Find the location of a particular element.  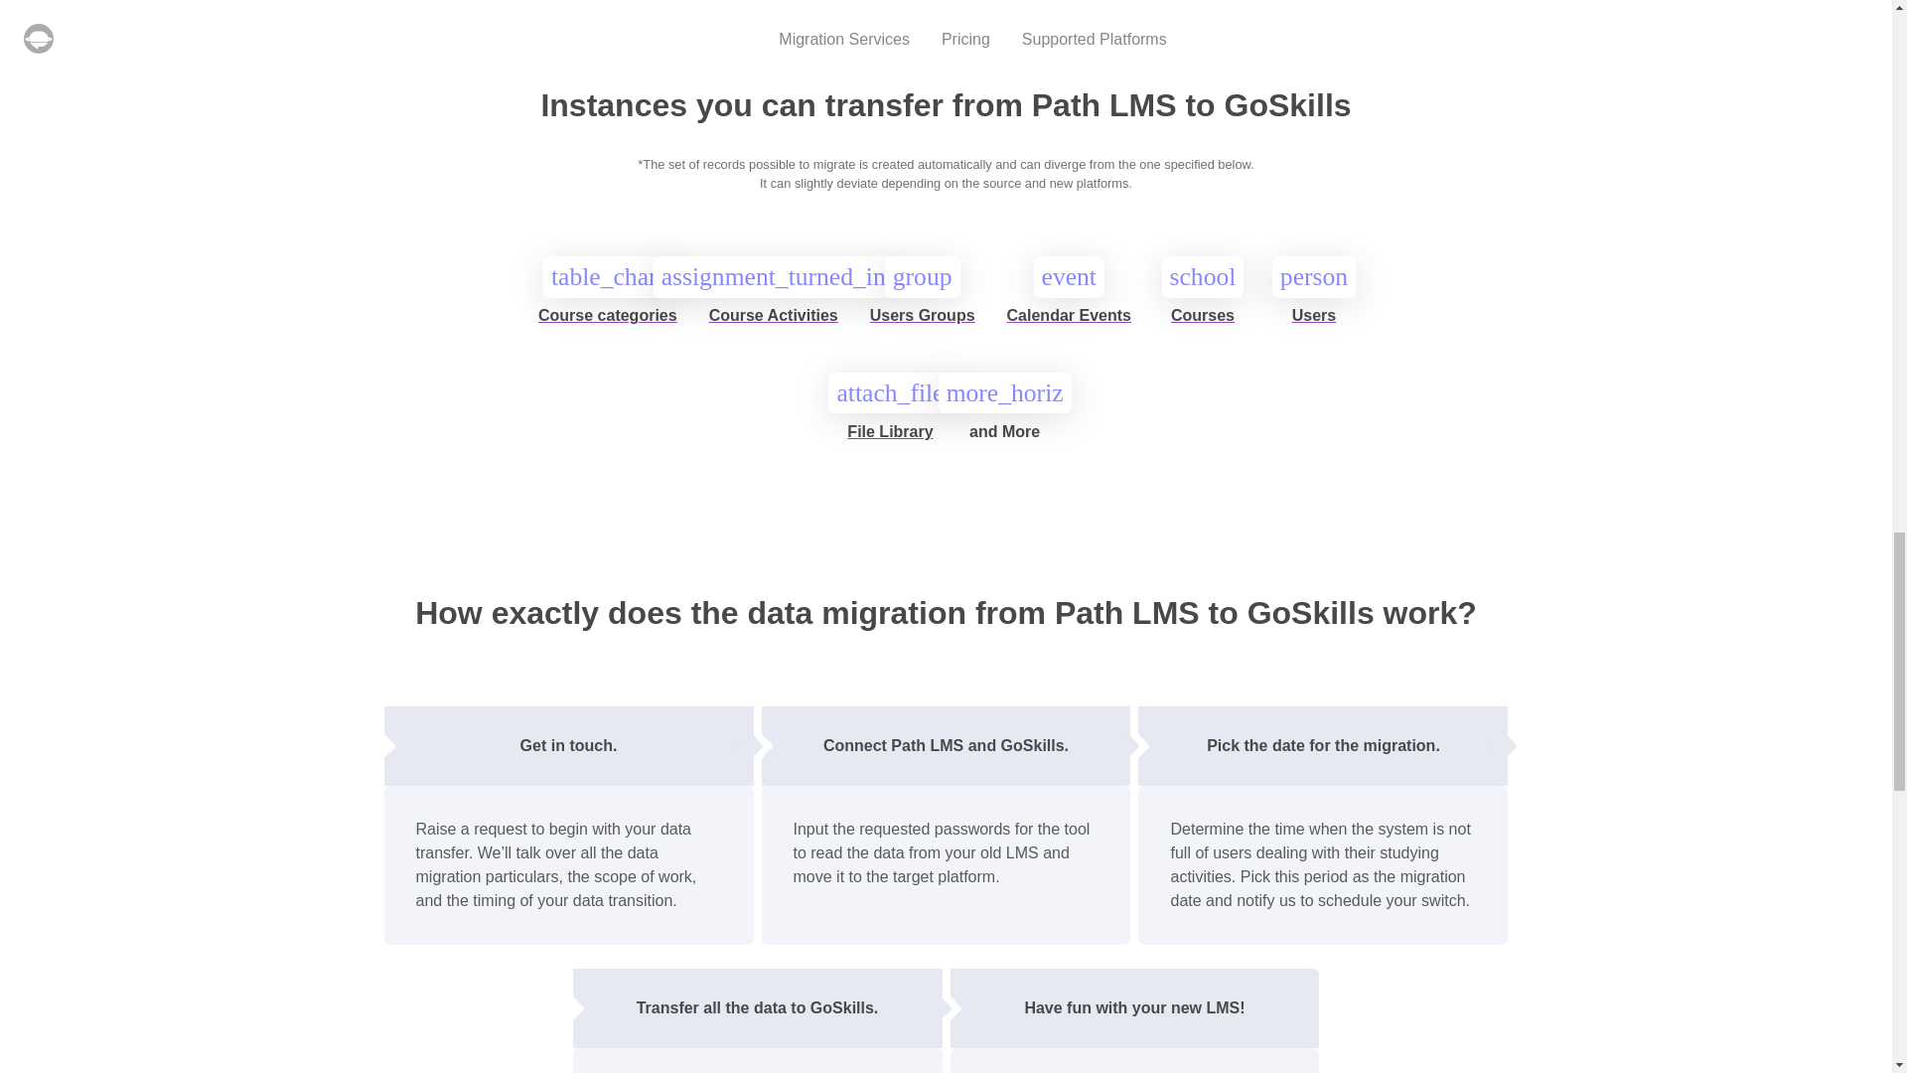

Course Activities is located at coordinates (774, 324).